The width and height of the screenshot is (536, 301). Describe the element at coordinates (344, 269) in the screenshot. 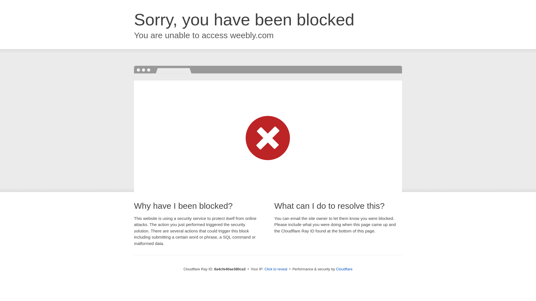

I see `Cloudflare` at that location.